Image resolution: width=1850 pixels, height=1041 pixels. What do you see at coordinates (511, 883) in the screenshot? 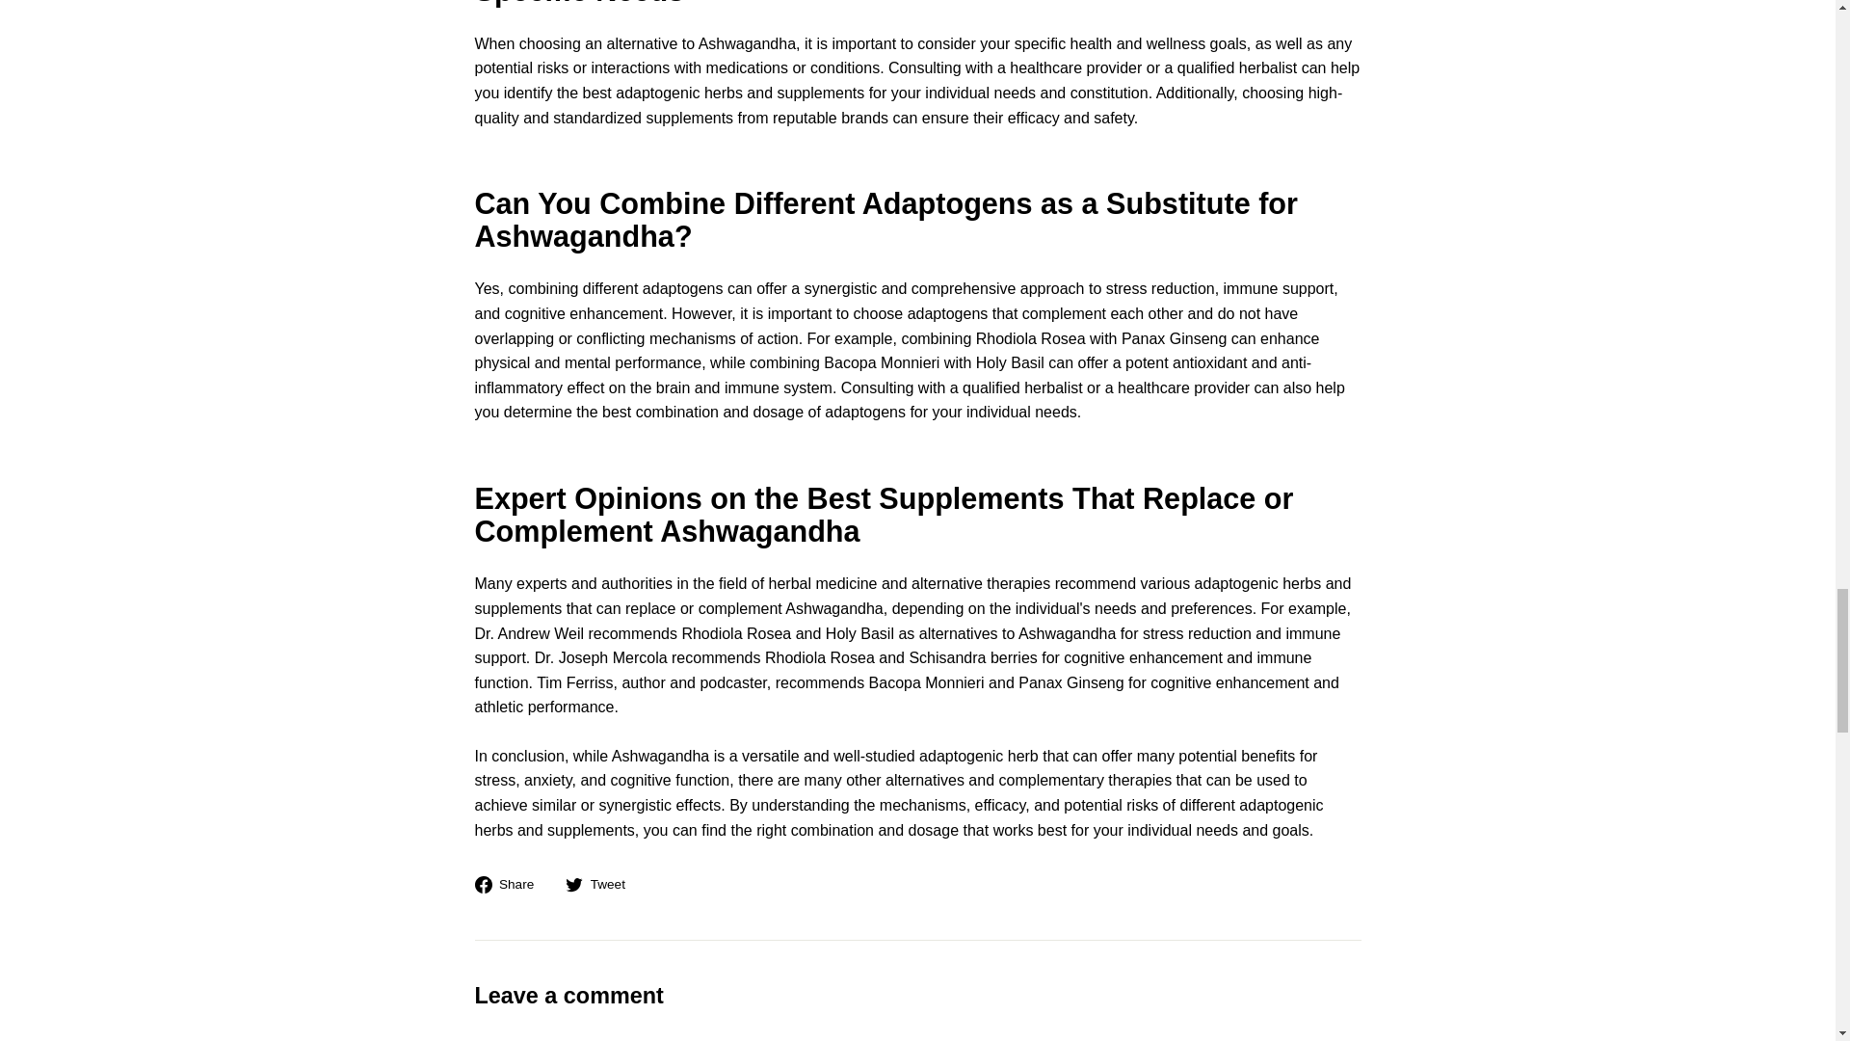
I see `Share on Facebook` at bounding box center [511, 883].